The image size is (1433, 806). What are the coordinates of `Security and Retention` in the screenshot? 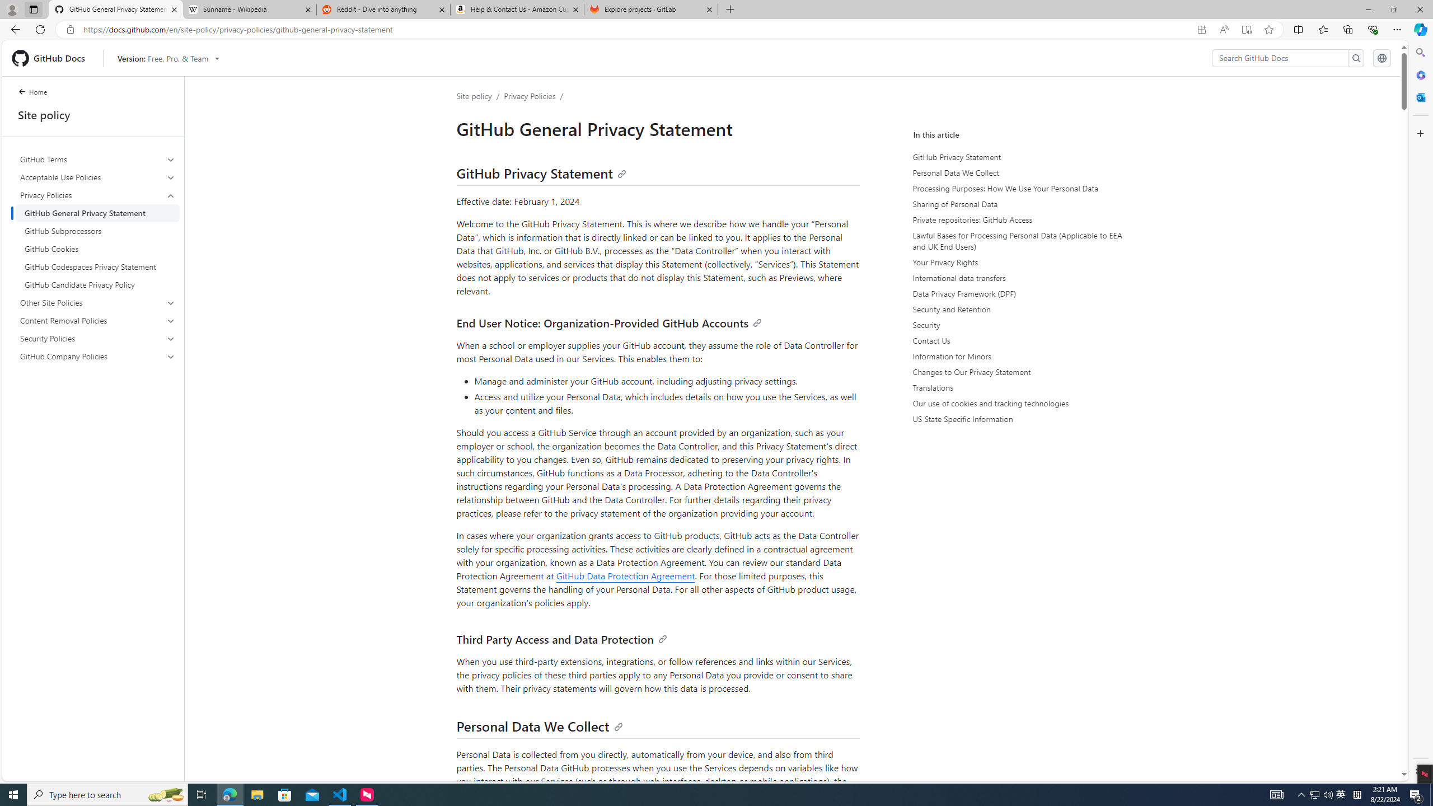 It's located at (1018, 309).